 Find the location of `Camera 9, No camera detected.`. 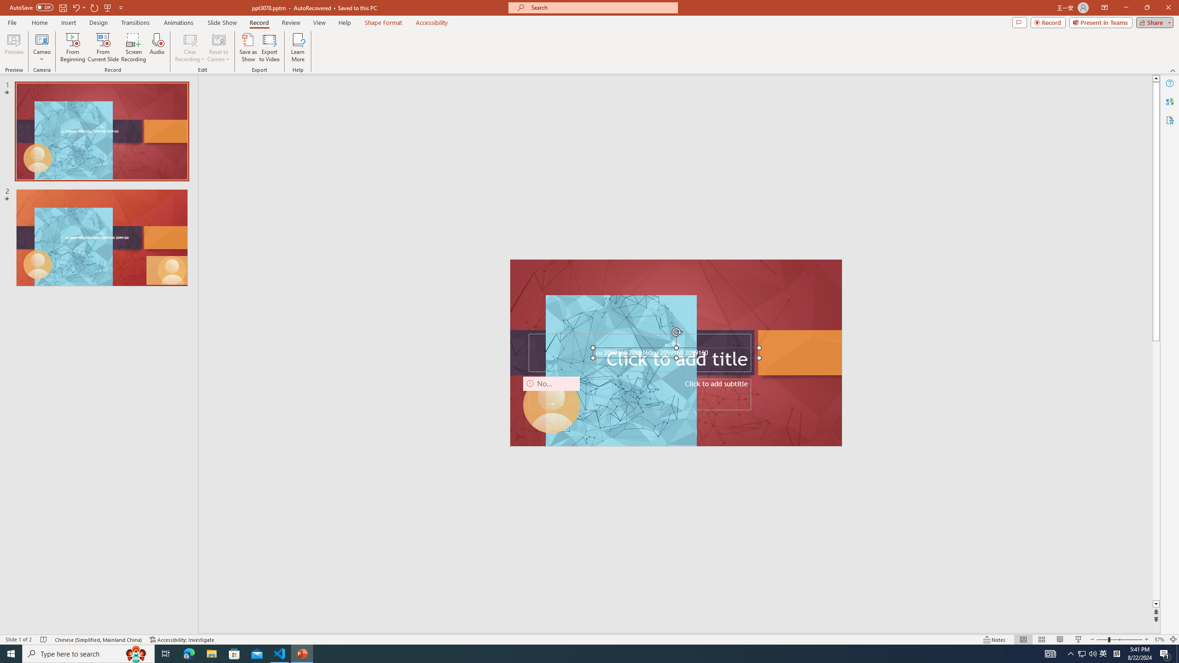

Camera 9, No camera detected. is located at coordinates (552, 405).